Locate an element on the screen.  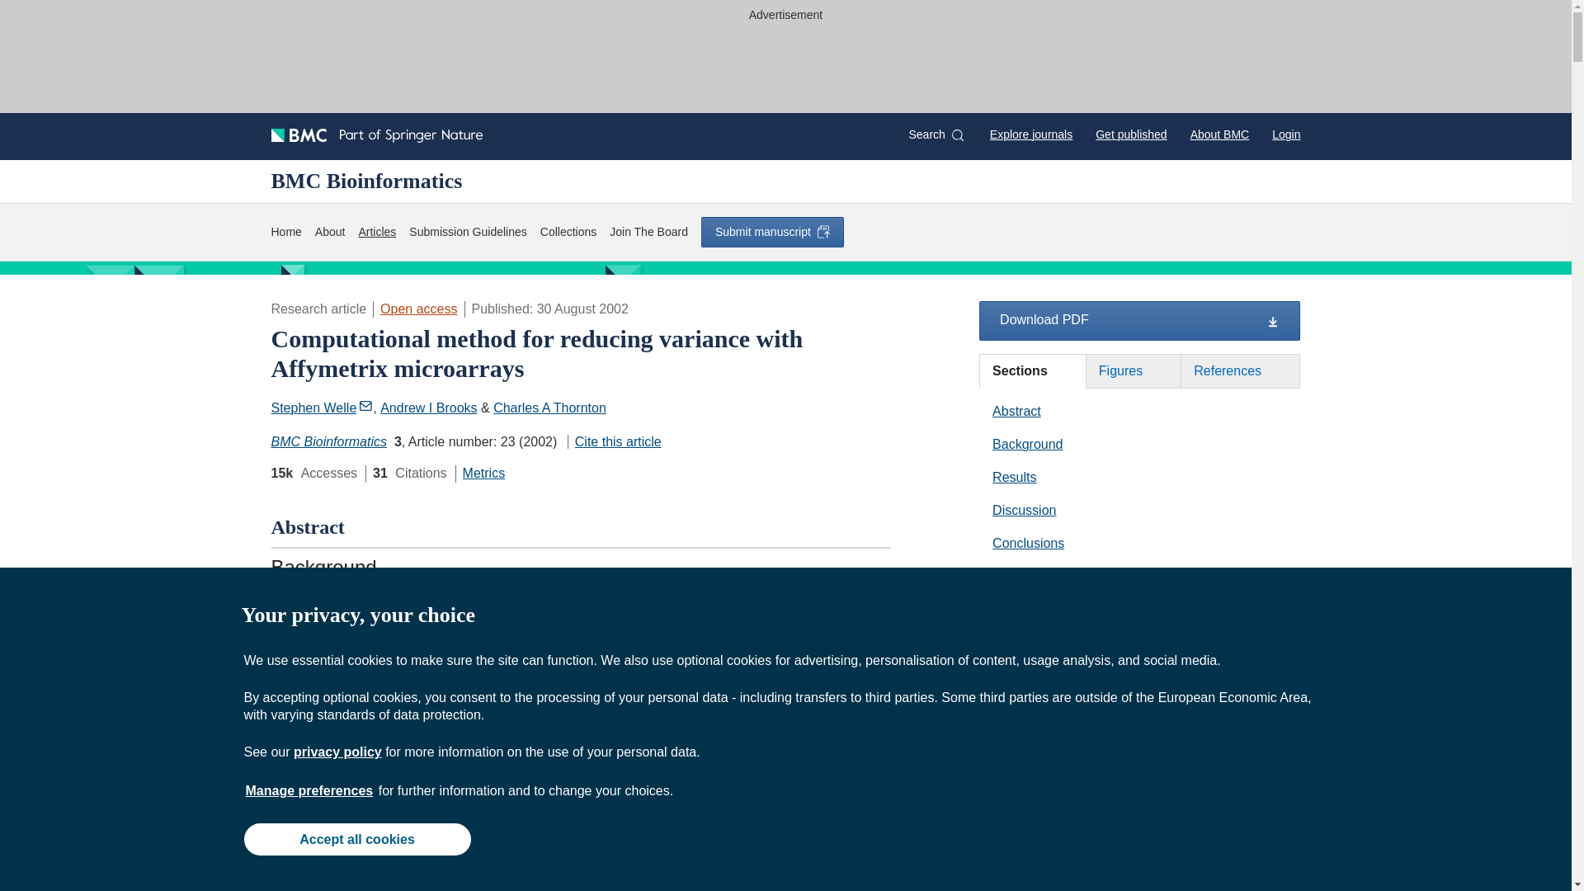
About is located at coordinates (330, 232).